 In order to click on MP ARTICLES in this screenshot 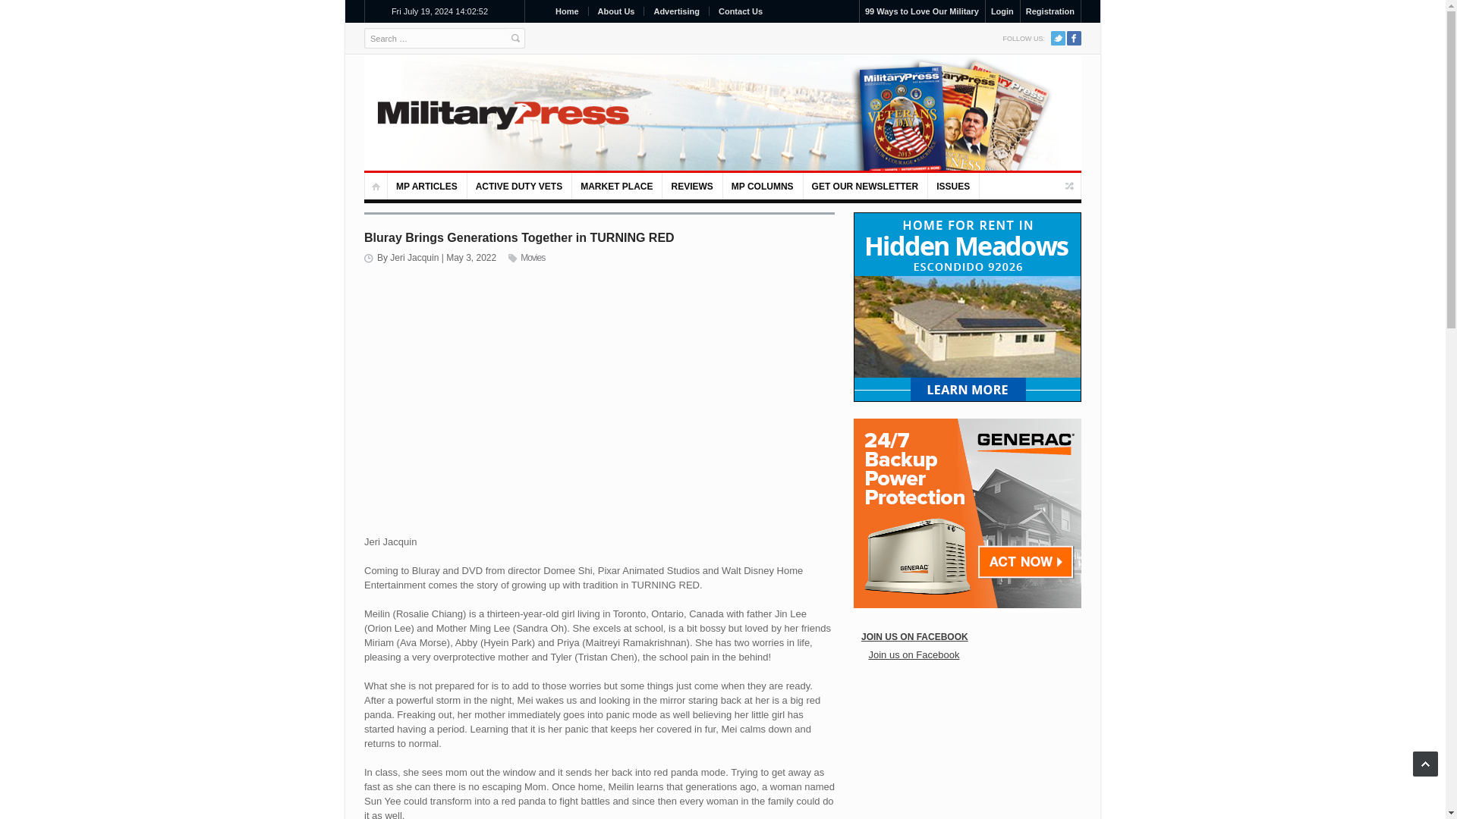, I will do `click(427, 186)`.